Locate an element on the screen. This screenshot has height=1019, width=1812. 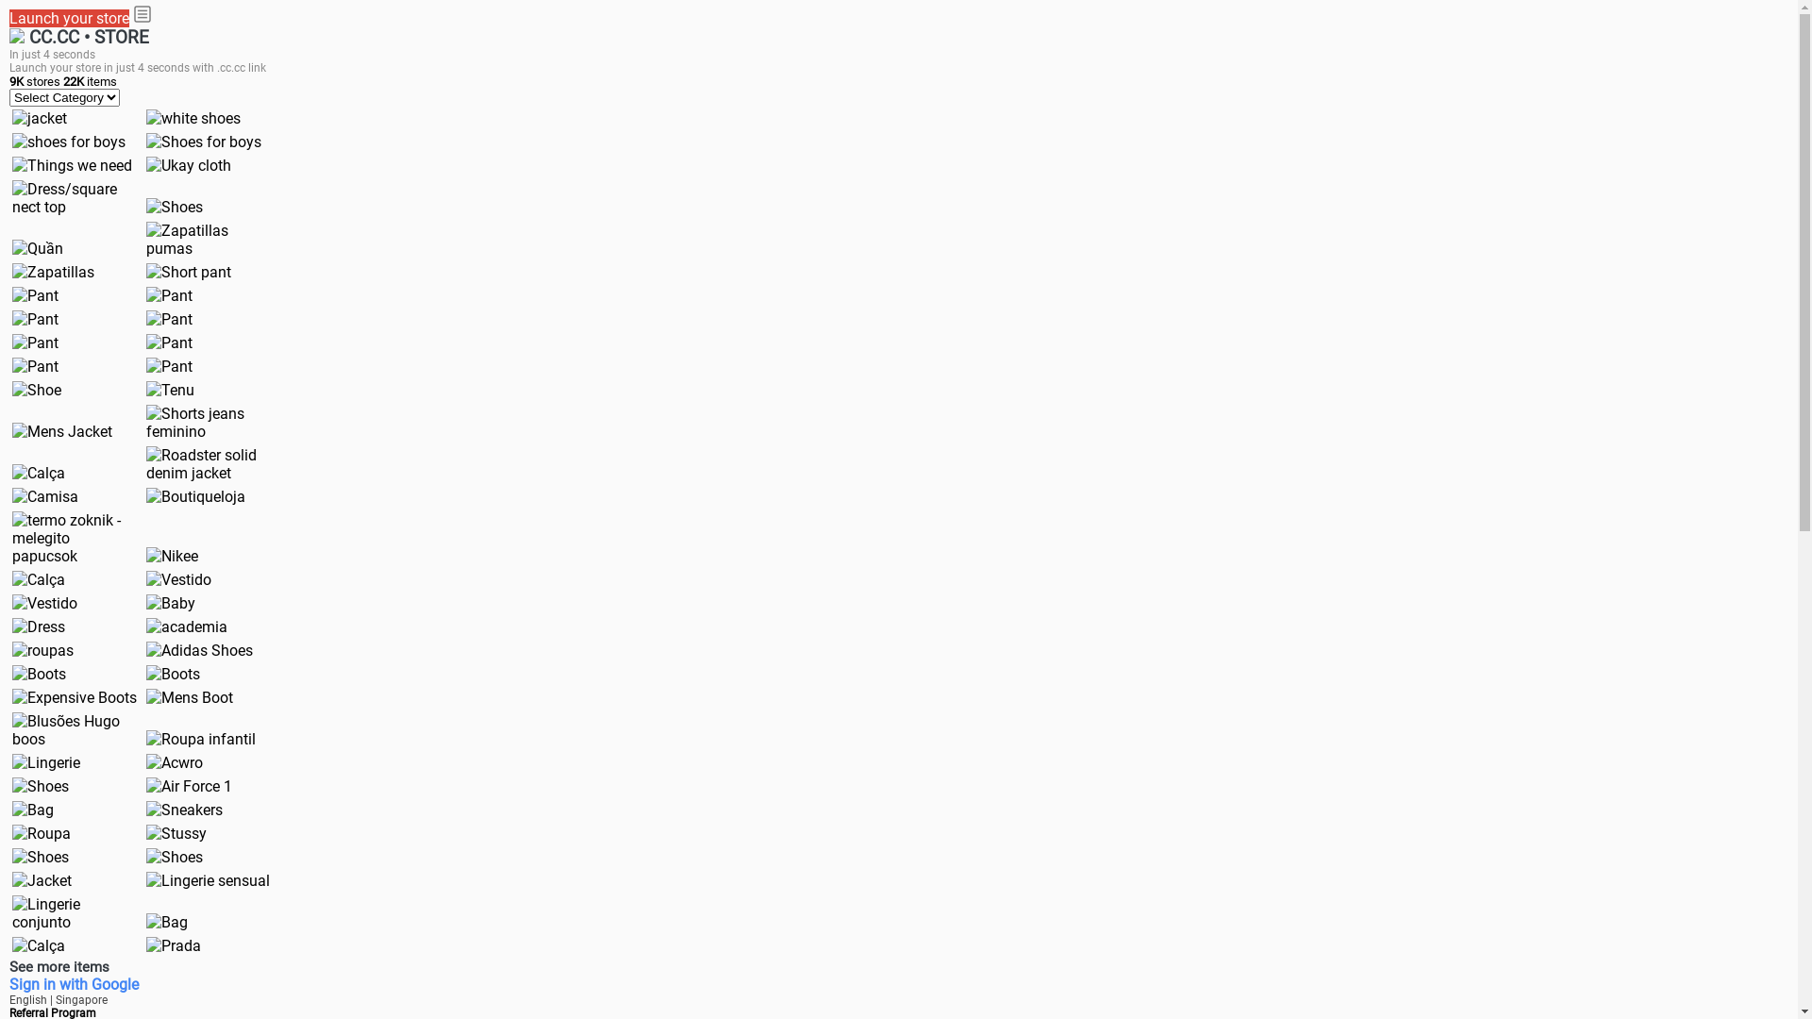
Air Force 1 is located at coordinates (189, 787).